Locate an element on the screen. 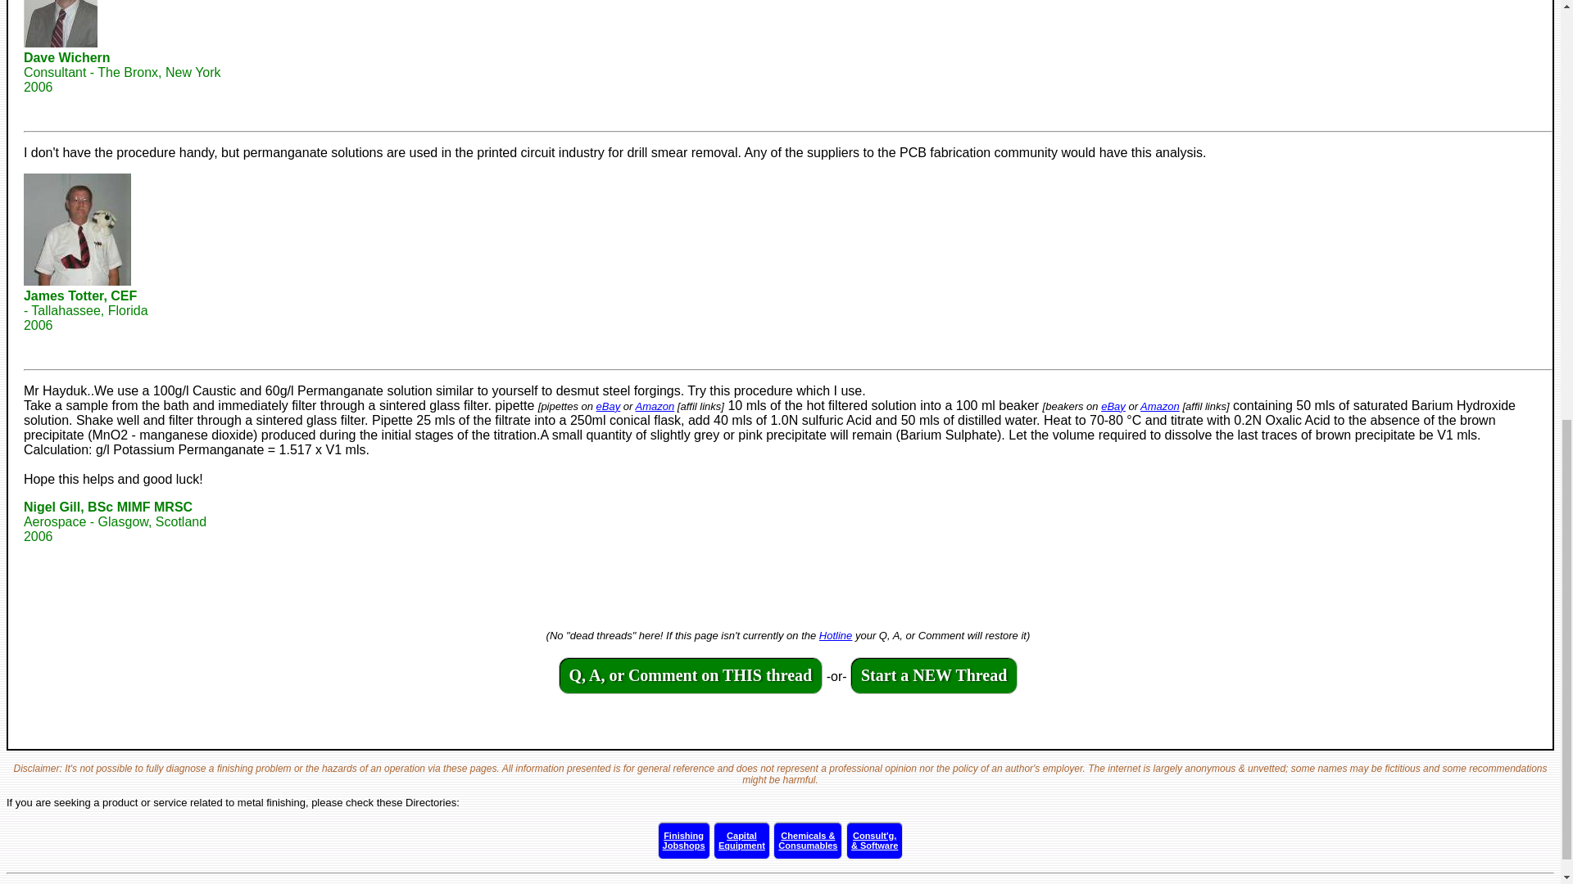 Image resolution: width=1573 pixels, height=884 pixels. eBay is located at coordinates (683, 840).